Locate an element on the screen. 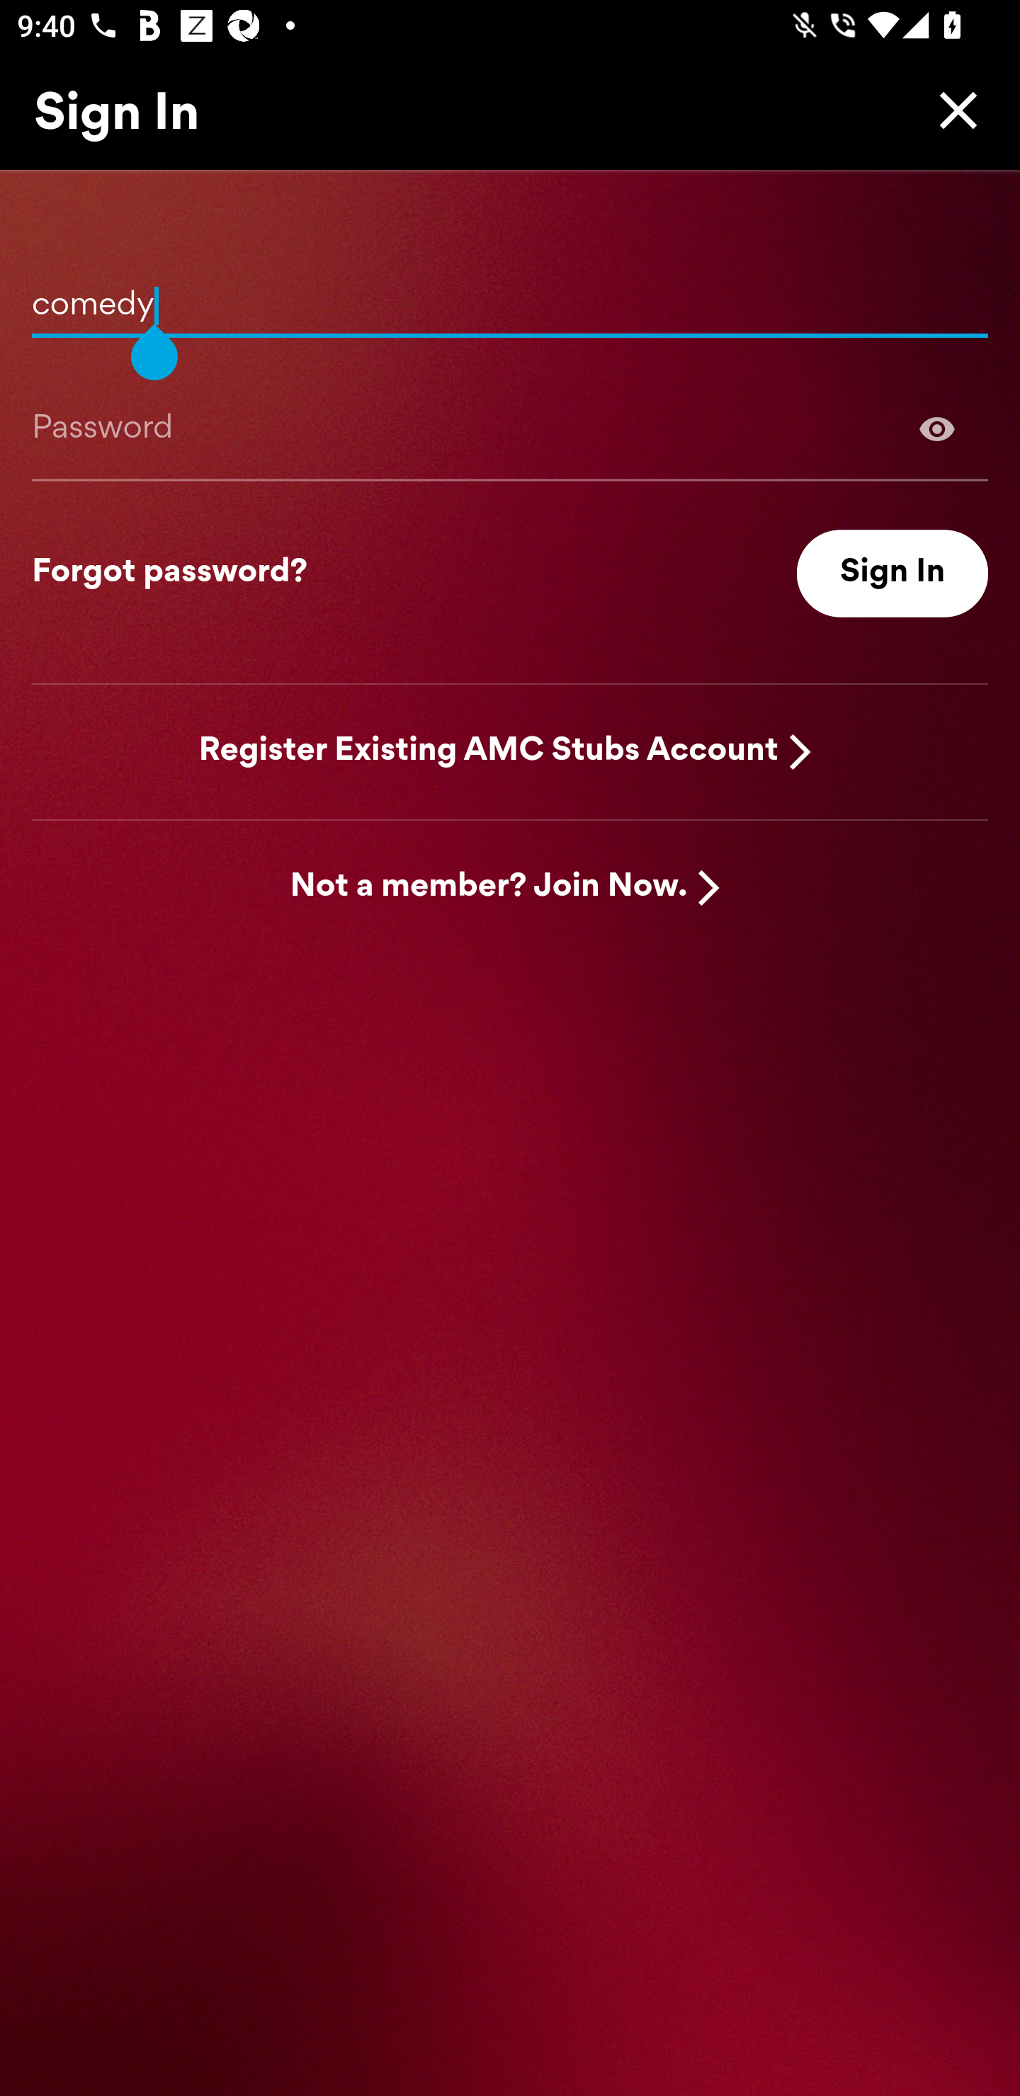 This screenshot has height=2096, width=1020. Register Existing AMC Stubs Account is located at coordinates (489, 751).